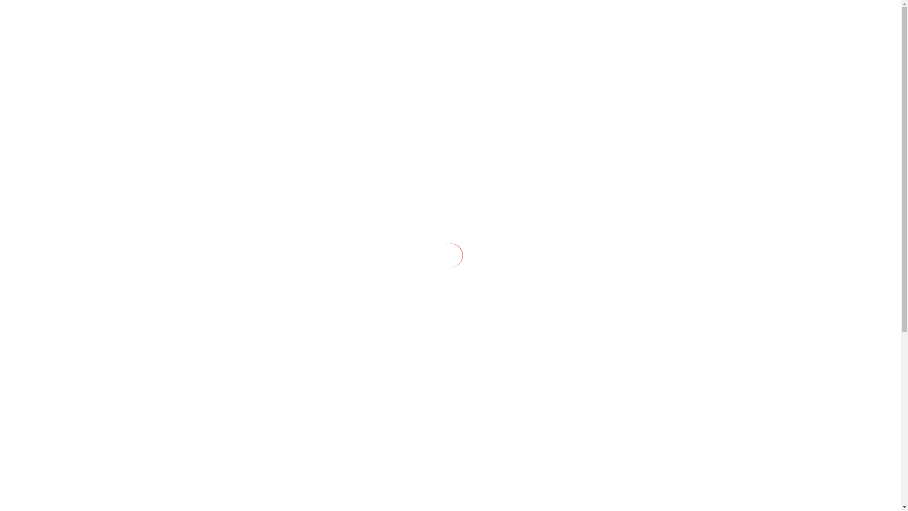 The height and width of the screenshot is (511, 908). What do you see at coordinates (281, 14) in the screenshot?
I see `MEMBERSHIP` at bounding box center [281, 14].